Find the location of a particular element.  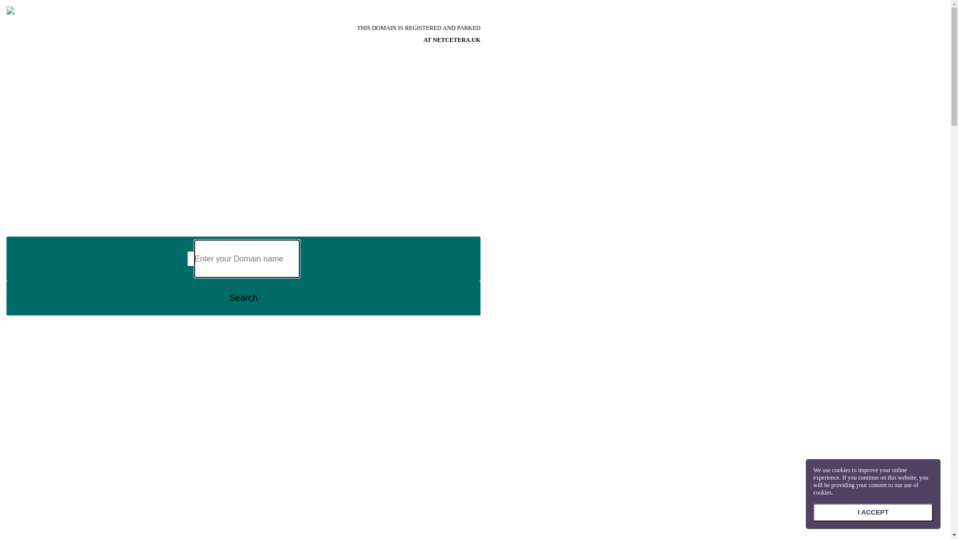

I ACCEPT is located at coordinates (873, 513).